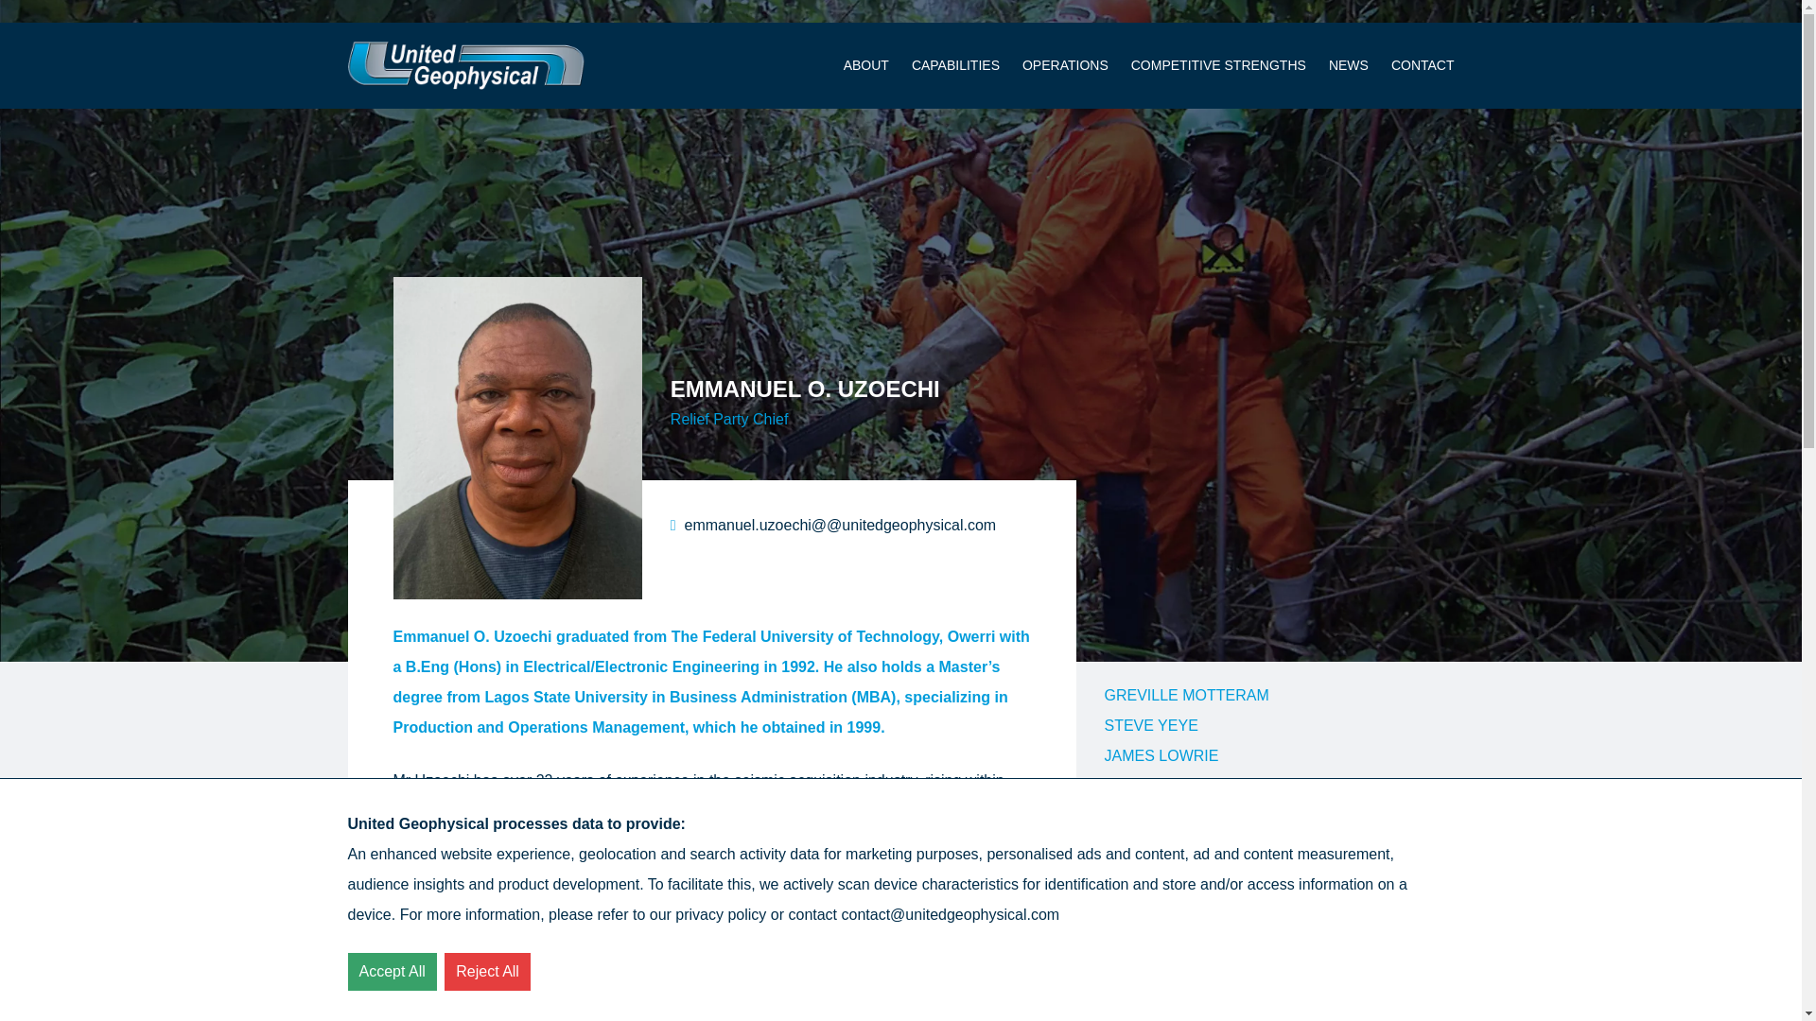 The width and height of the screenshot is (1816, 1021). Describe the element at coordinates (1349, 64) in the screenshot. I see `NEWS` at that location.